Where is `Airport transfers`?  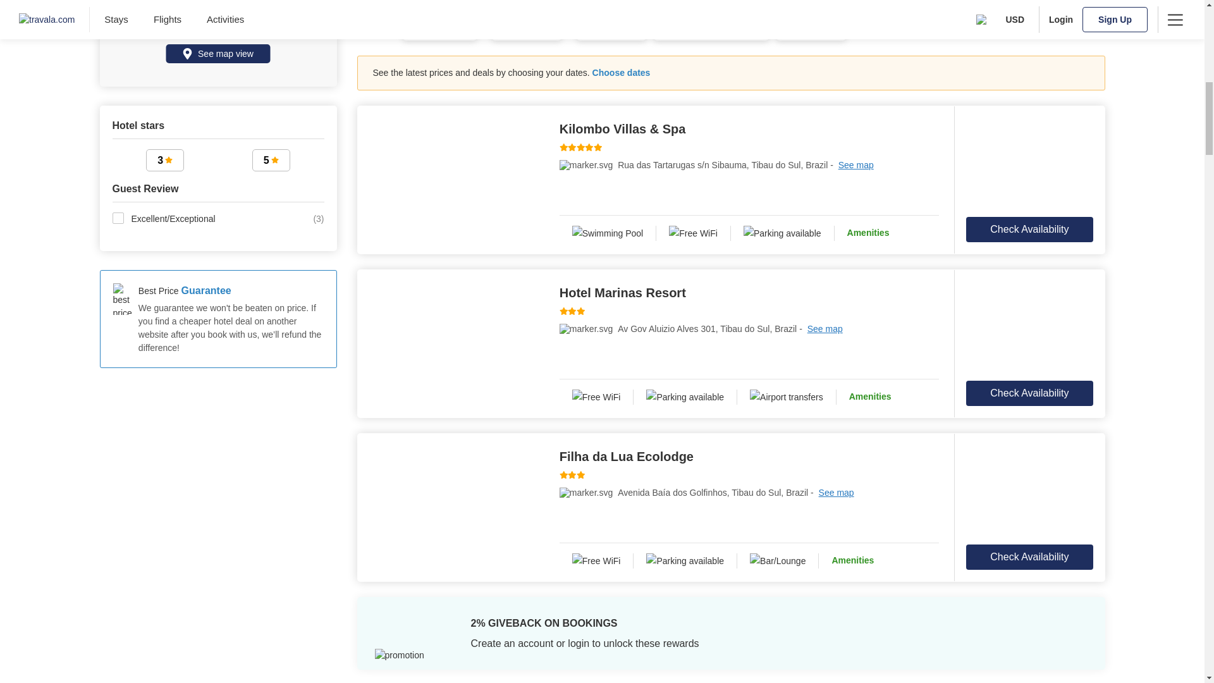 Airport transfers is located at coordinates (787, 397).